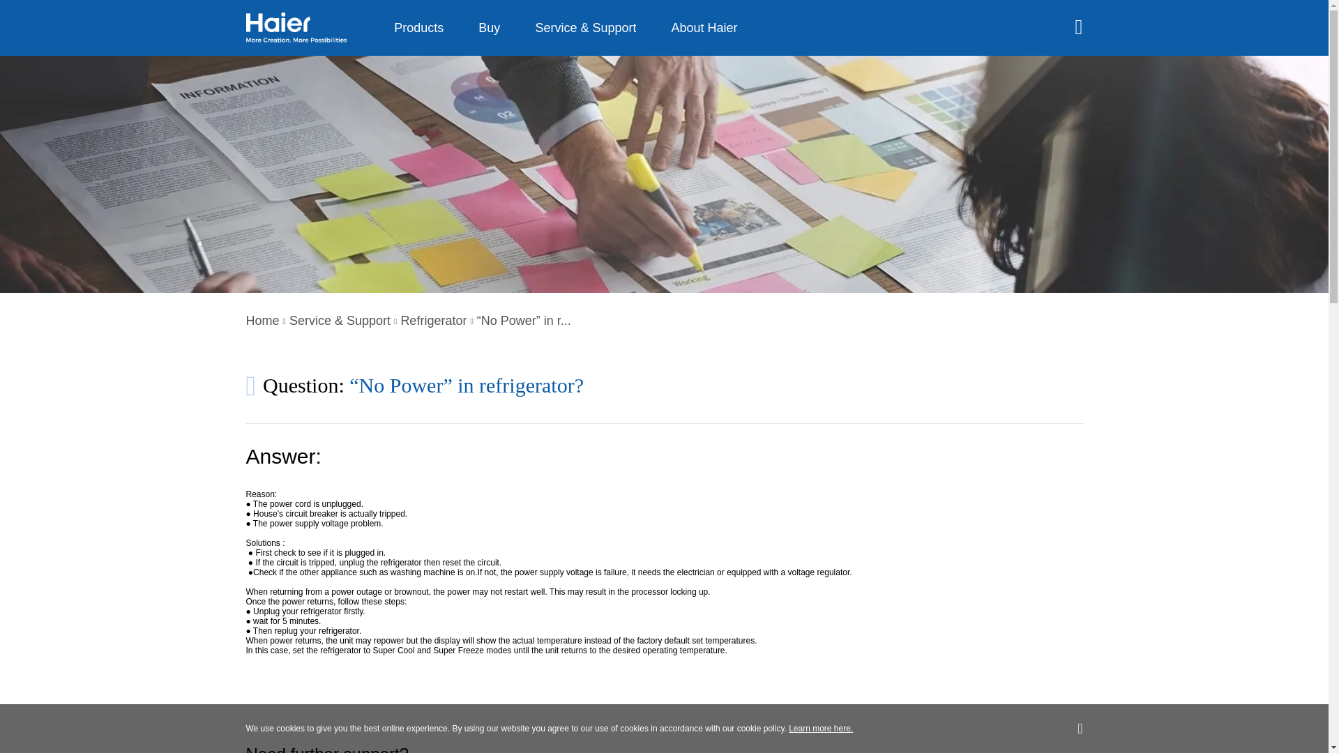  Describe the element at coordinates (820, 728) in the screenshot. I see `Learn more here.` at that location.